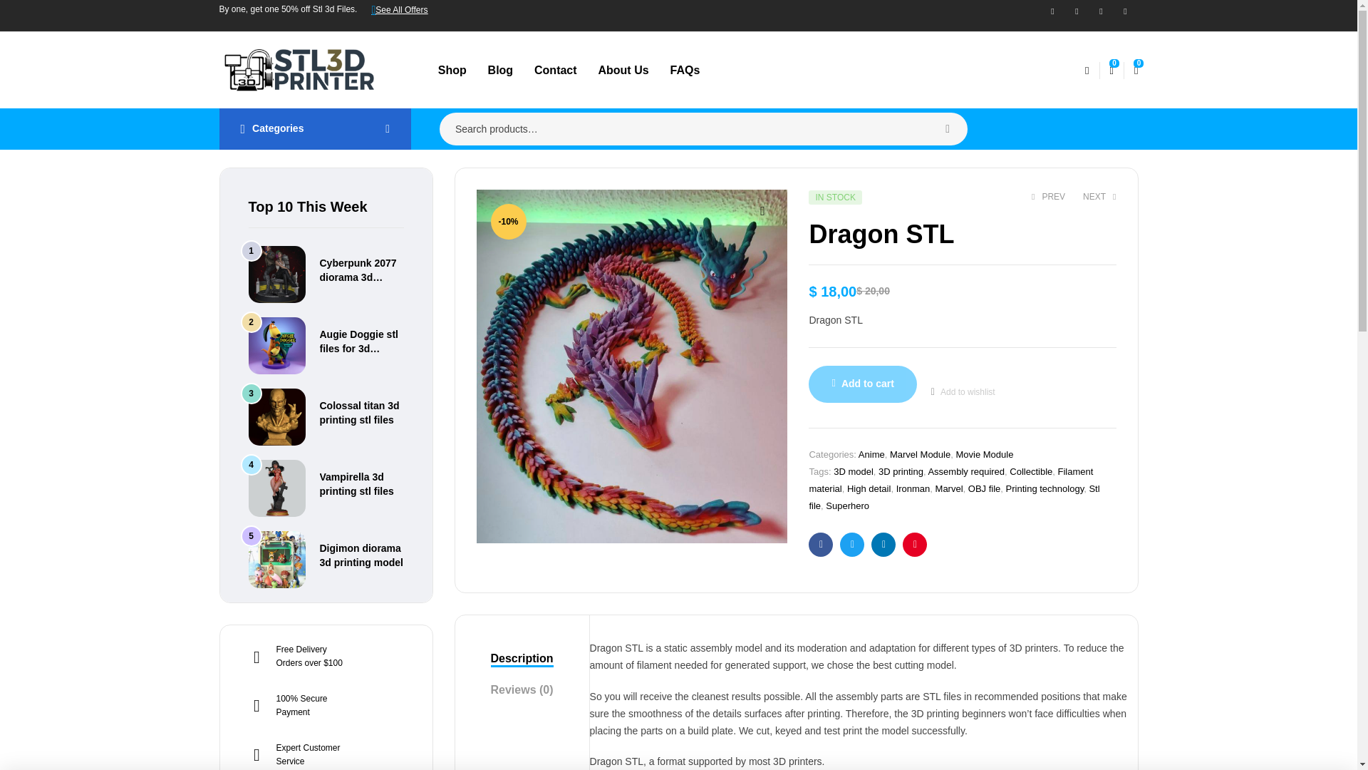  Describe the element at coordinates (901, 471) in the screenshot. I see `3D printing` at that location.